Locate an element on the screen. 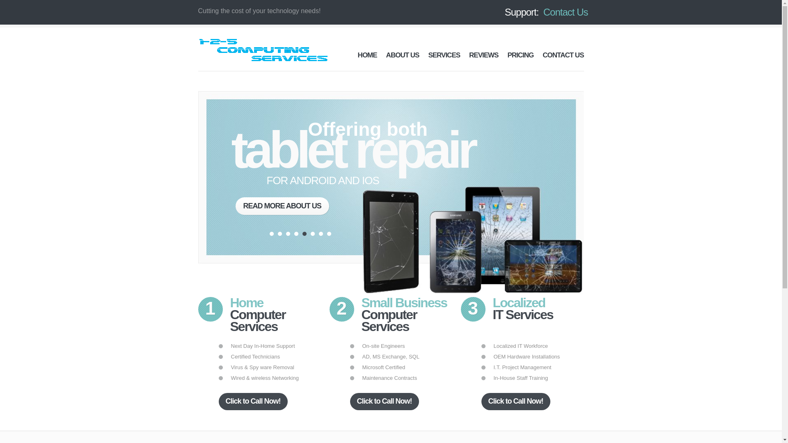  Click to Call Now! is located at coordinates (384, 402).